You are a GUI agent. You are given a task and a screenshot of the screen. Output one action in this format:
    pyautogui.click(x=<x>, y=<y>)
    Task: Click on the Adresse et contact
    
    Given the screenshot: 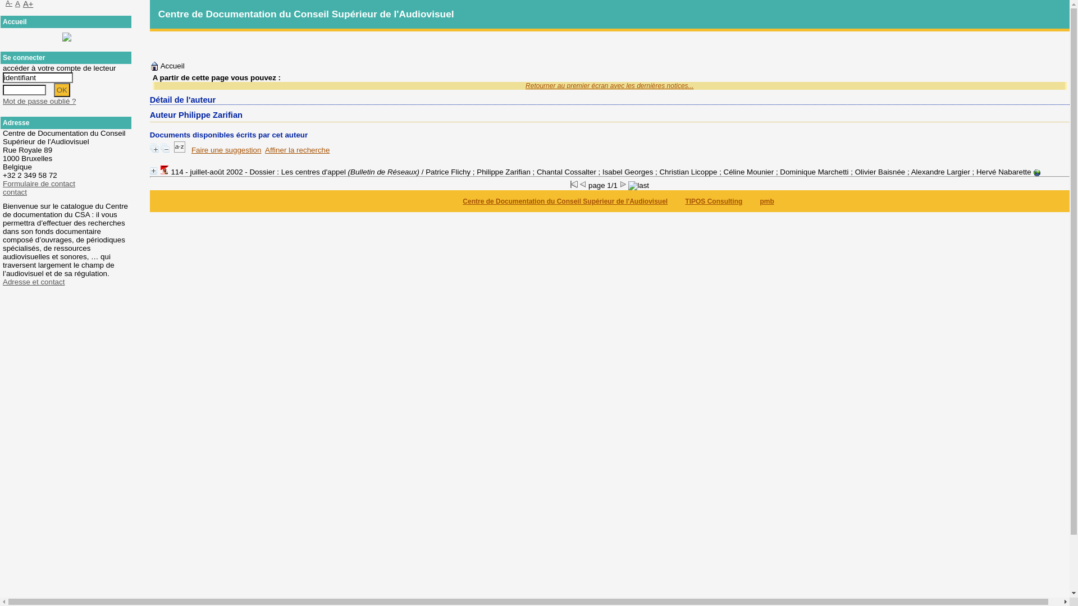 What is the action you would take?
    pyautogui.click(x=34, y=282)
    